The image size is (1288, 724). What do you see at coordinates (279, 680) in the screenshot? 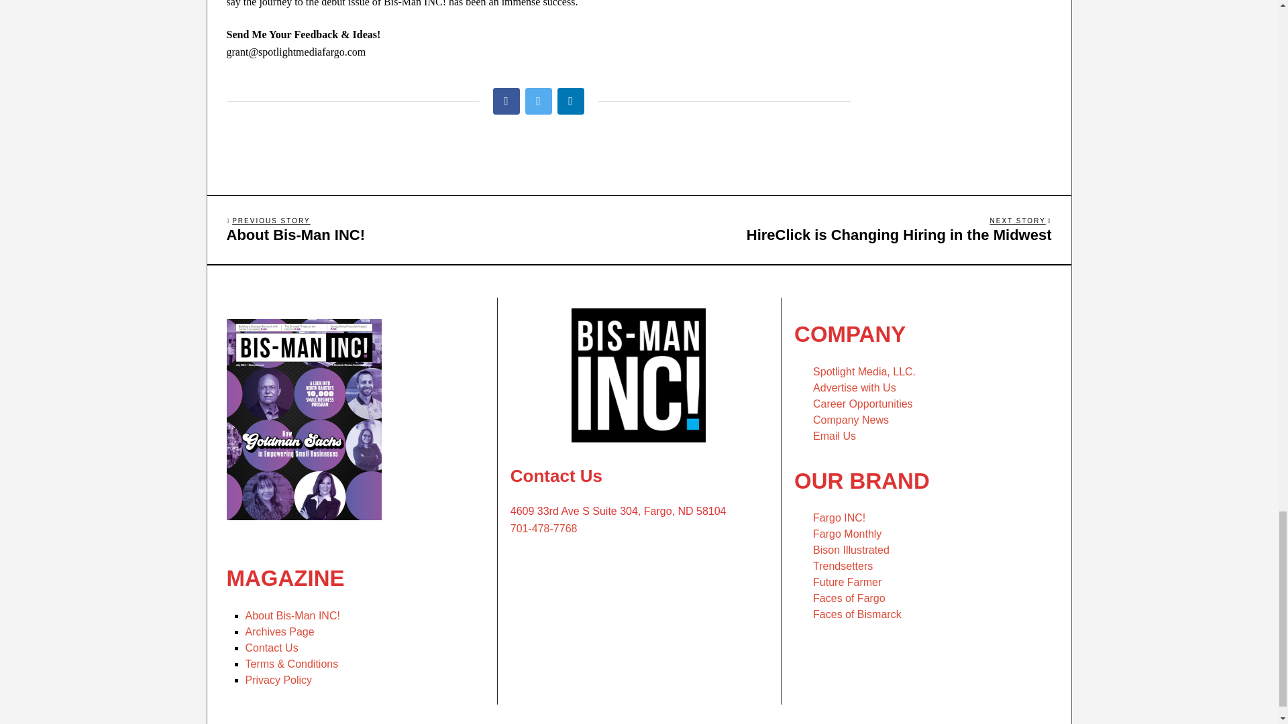
I see `Twitter` at bounding box center [279, 680].